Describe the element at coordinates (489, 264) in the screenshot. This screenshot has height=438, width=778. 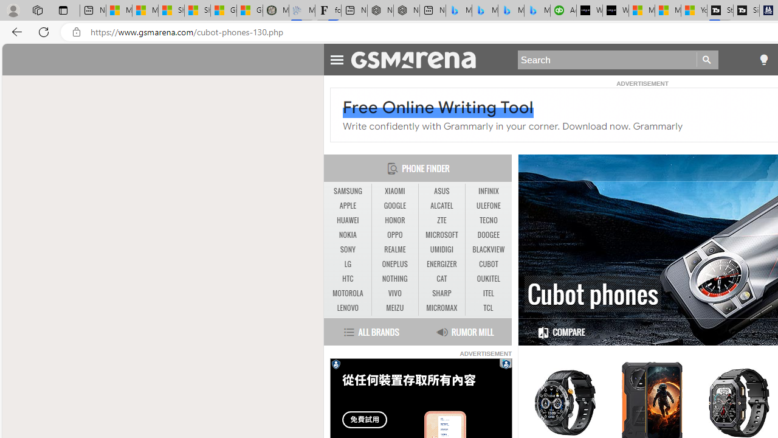
I see `CUBOT` at that location.